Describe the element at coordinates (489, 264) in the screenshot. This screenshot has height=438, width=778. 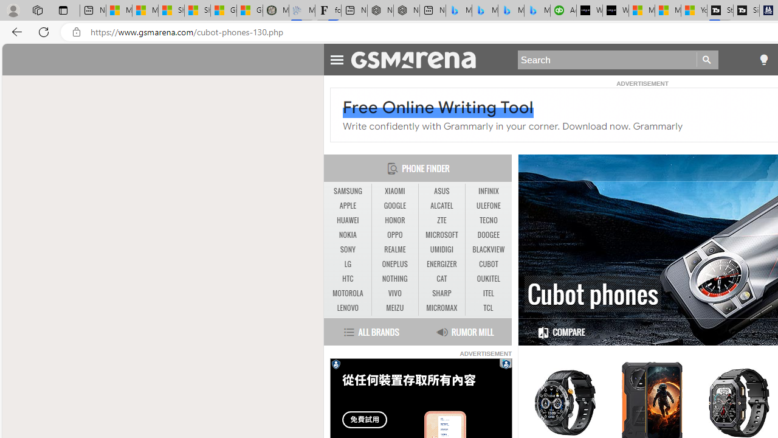
I see `CUBOT` at that location.